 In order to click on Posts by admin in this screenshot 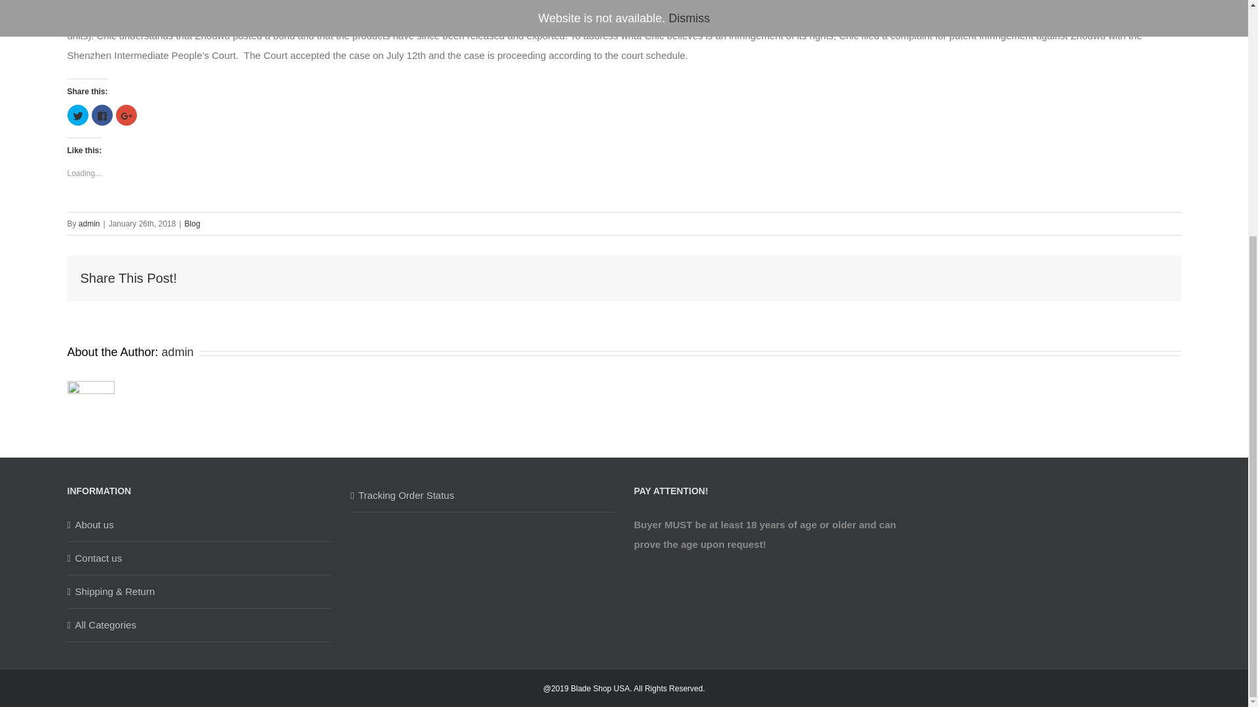, I will do `click(89, 223)`.